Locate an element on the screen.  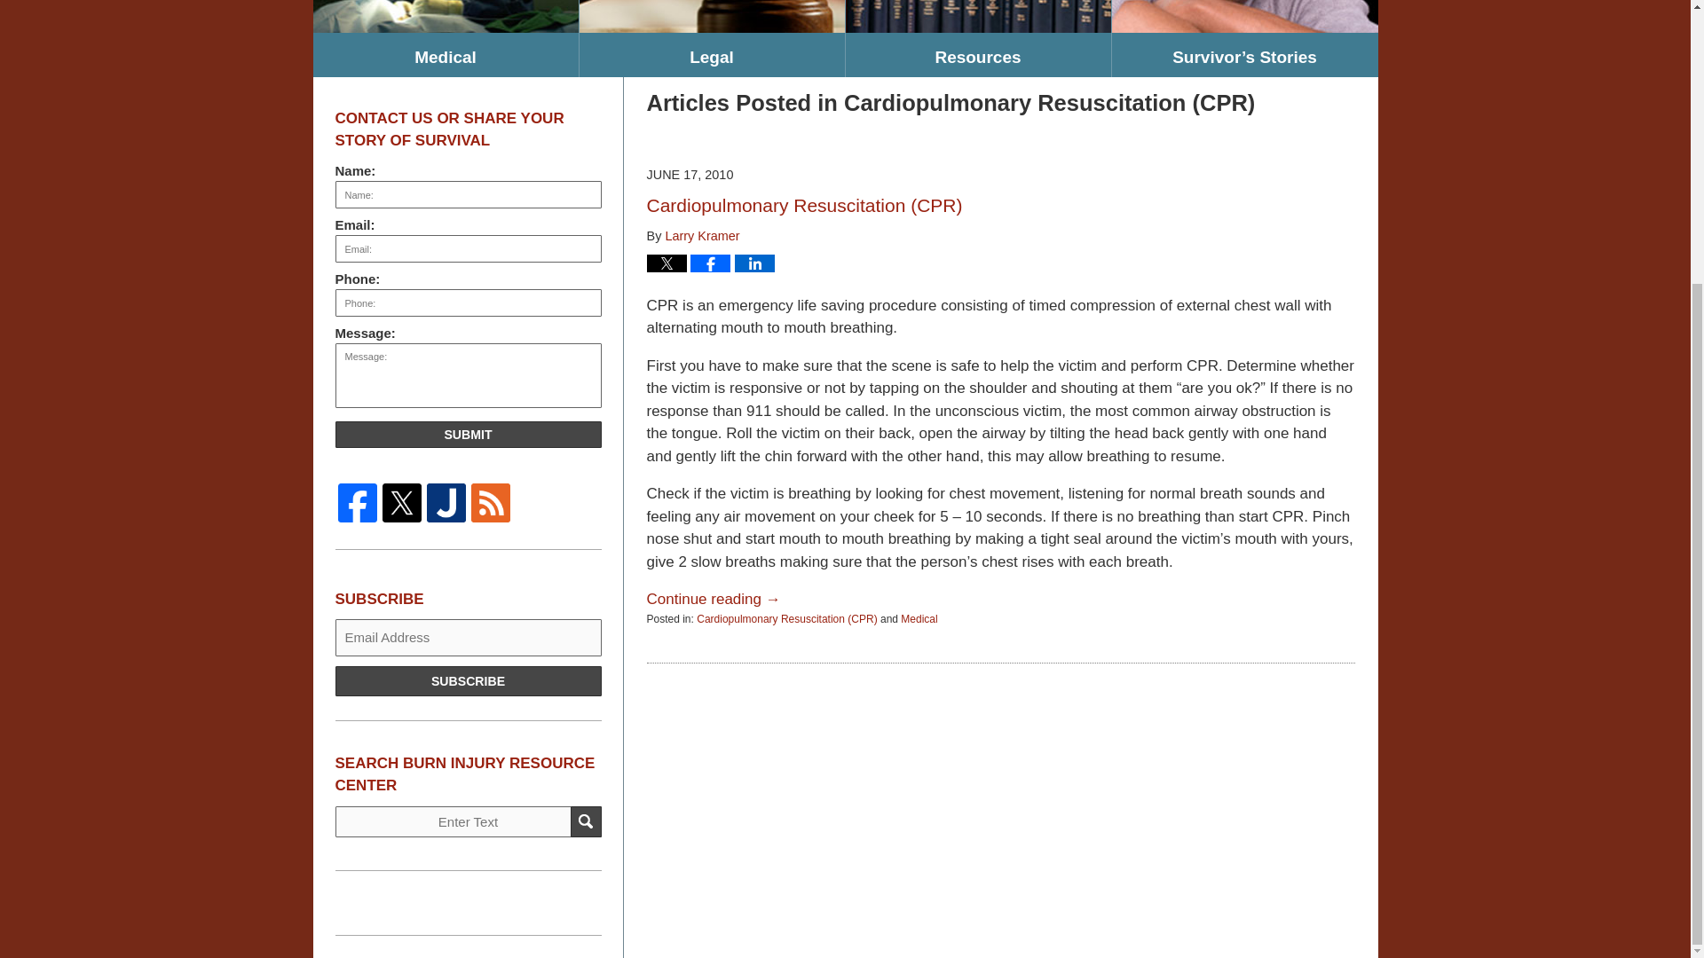
Resources is located at coordinates (978, 55).